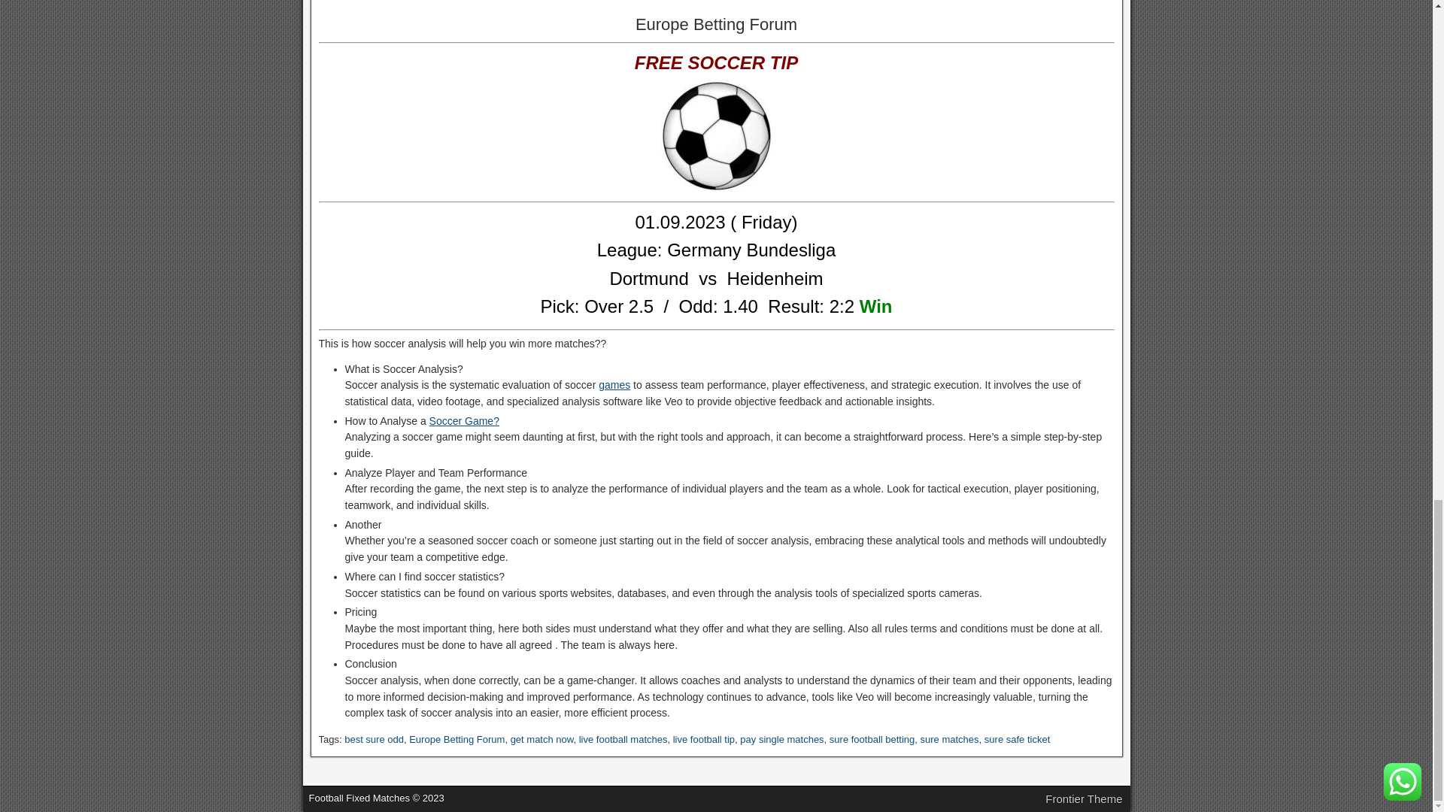 Image resolution: width=1444 pixels, height=812 pixels. What do you see at coordinates (614, 385) in the screenshot?
I see `games` at bounding box center [614, 385].